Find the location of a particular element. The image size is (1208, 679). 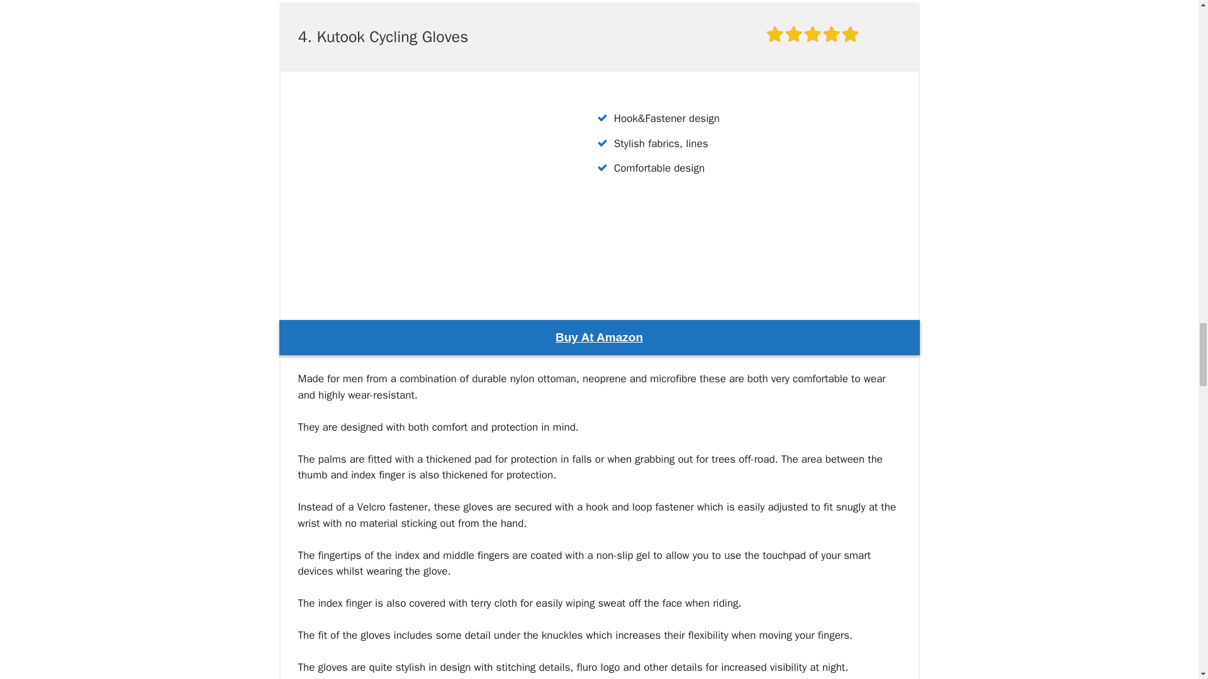

cycle-gloves-4 is located at coordinates (425, 190).